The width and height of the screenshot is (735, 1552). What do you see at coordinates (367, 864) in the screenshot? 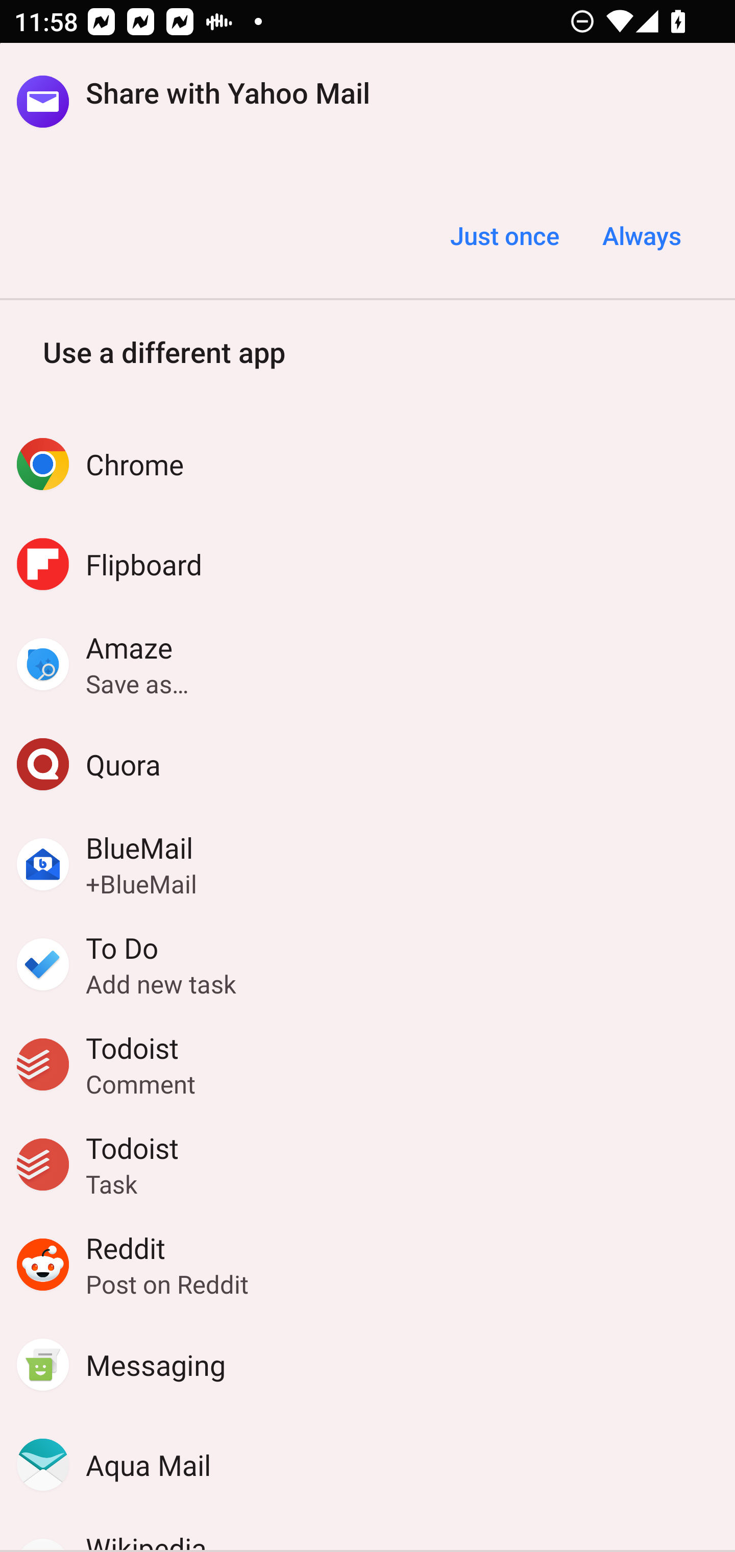
I see `BlueMail +BlueMail` at bounding box center [367, 864].